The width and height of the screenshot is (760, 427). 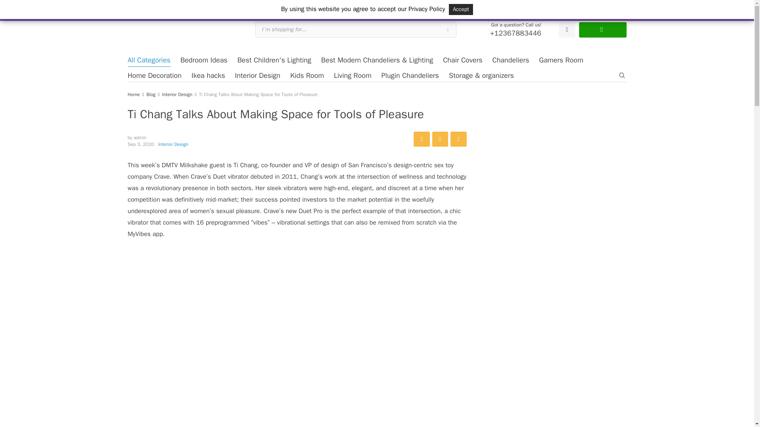 What do you see at coordinates (241, 6) in the screenshot?
I see `Top Selling` at bounding box center [241, 6].